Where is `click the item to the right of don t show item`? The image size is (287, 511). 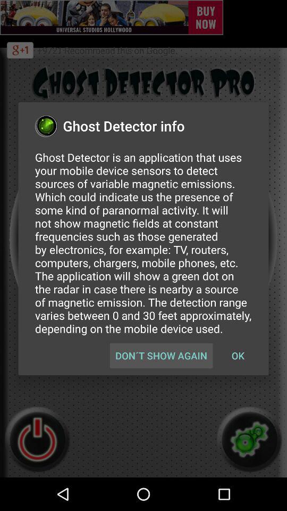
click the item to the right of don t show item is located at coordinates (238, 356).